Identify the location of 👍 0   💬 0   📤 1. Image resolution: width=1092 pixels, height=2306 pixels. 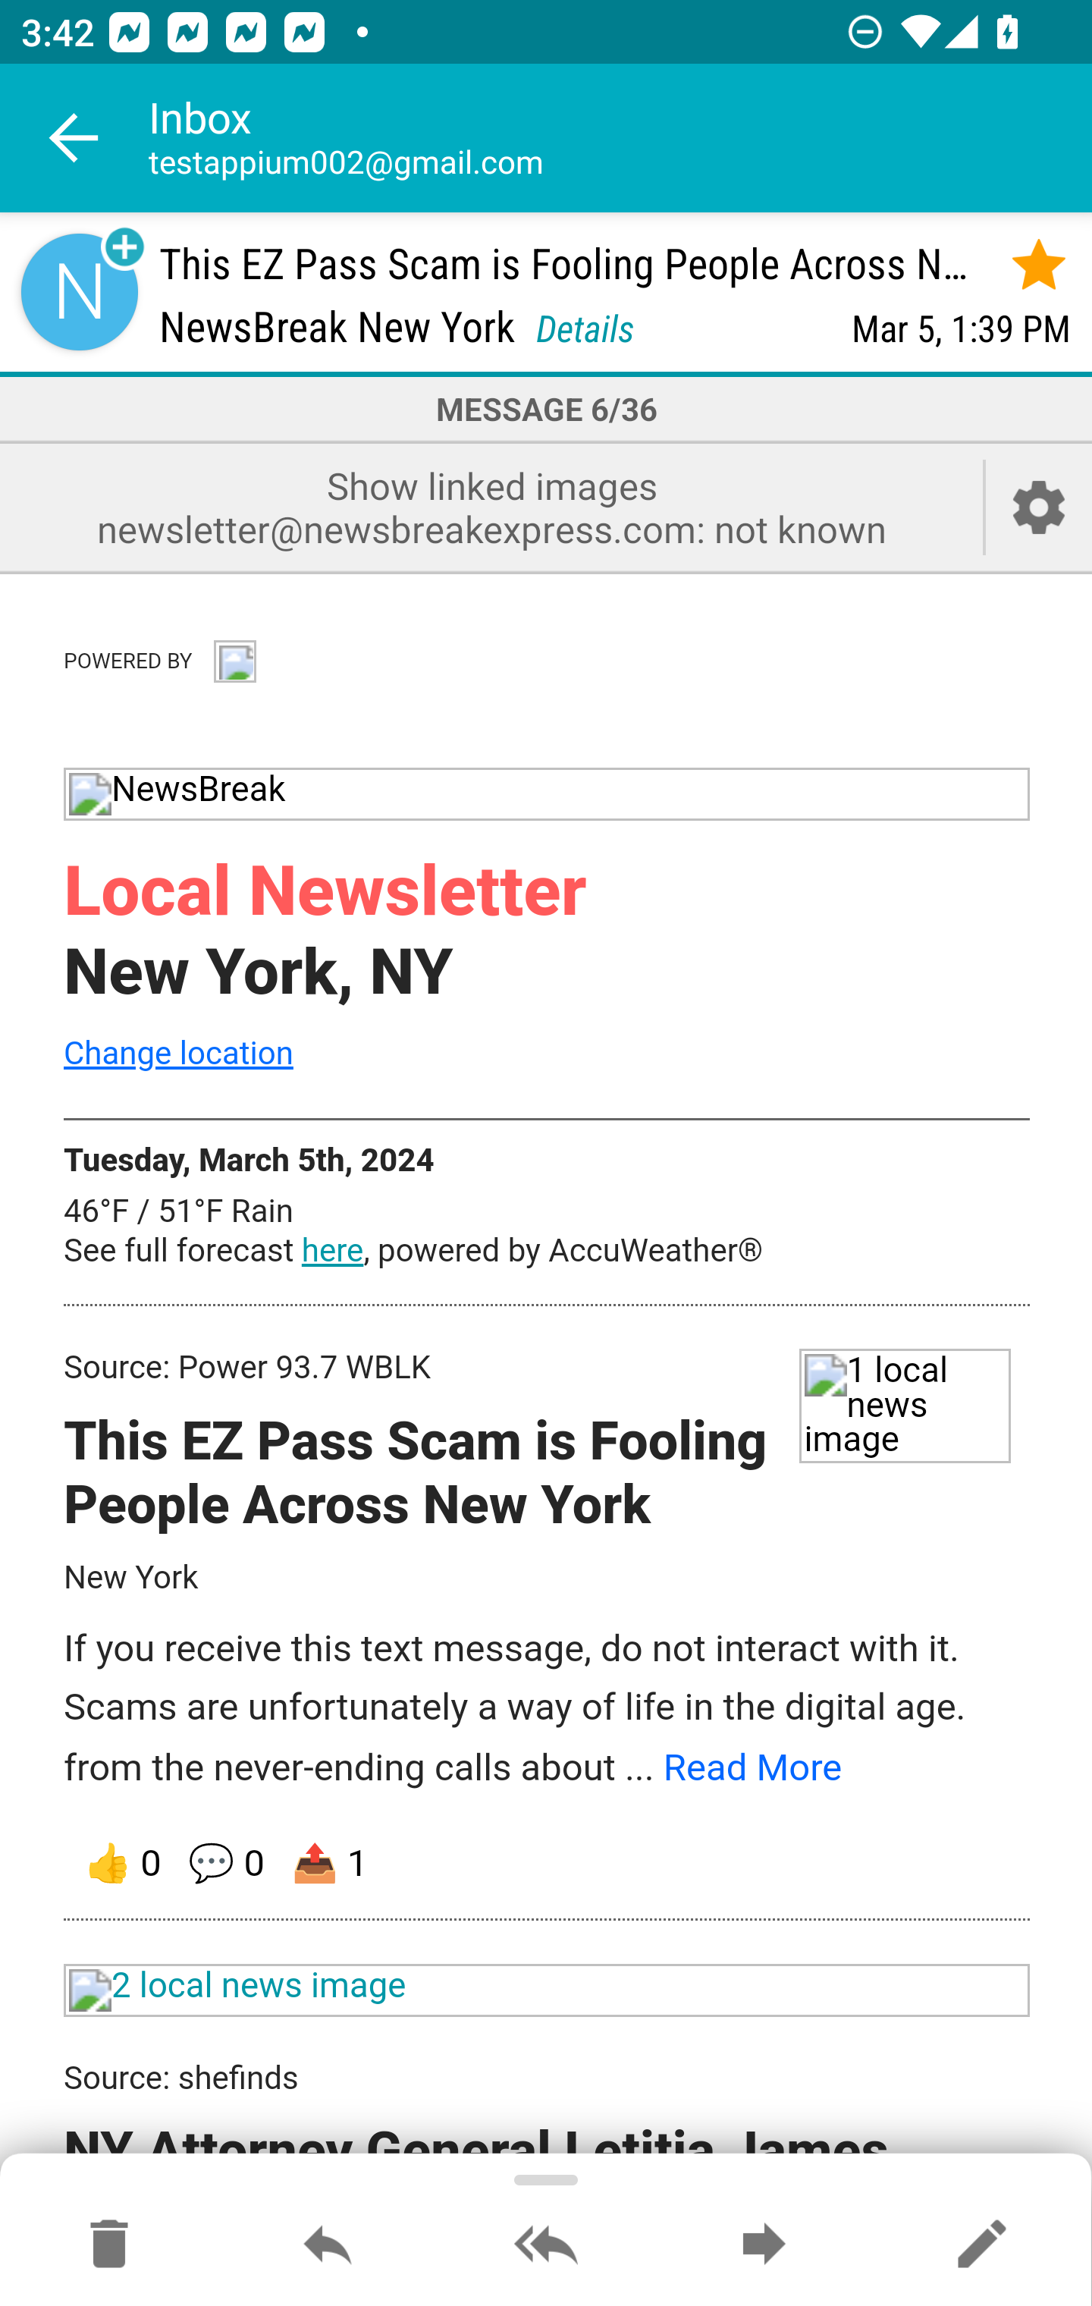
(548, 1864).